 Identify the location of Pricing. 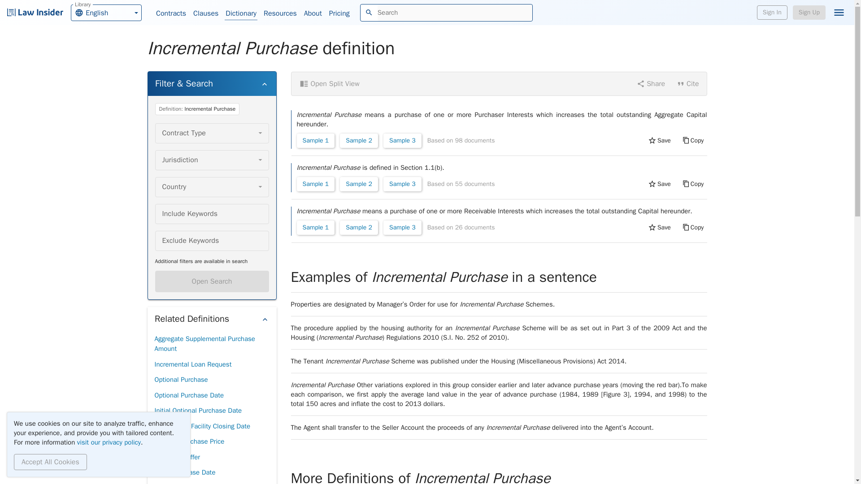
(339, 13).